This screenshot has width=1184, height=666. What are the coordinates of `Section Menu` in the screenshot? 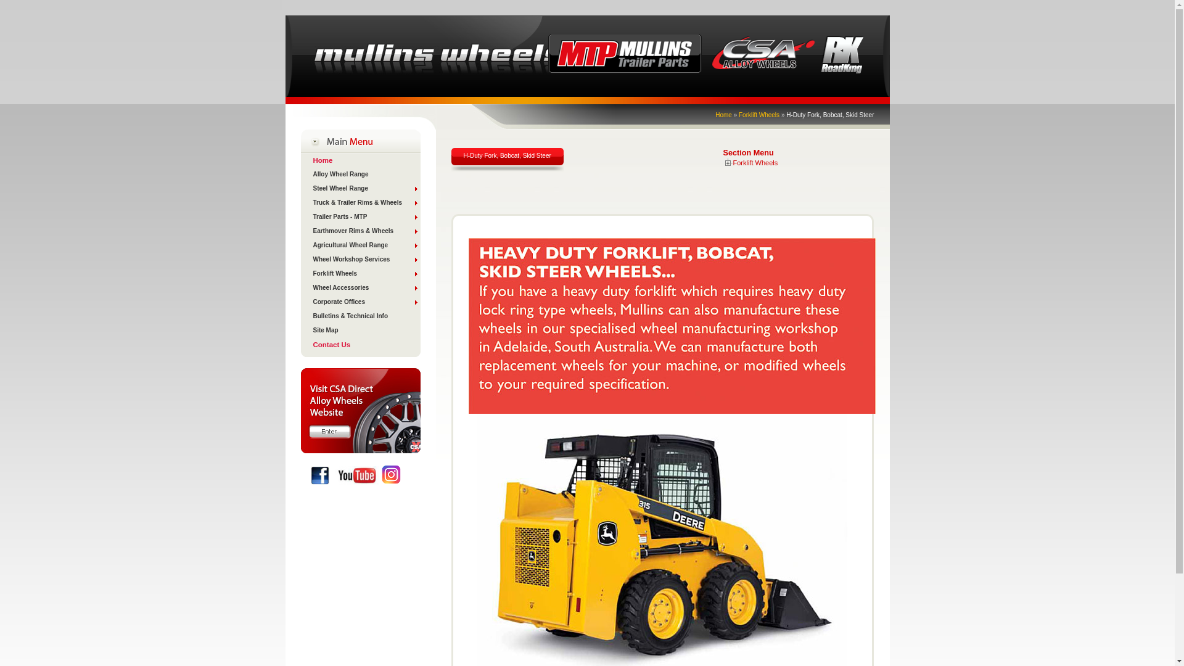 It's located at (748, 153).